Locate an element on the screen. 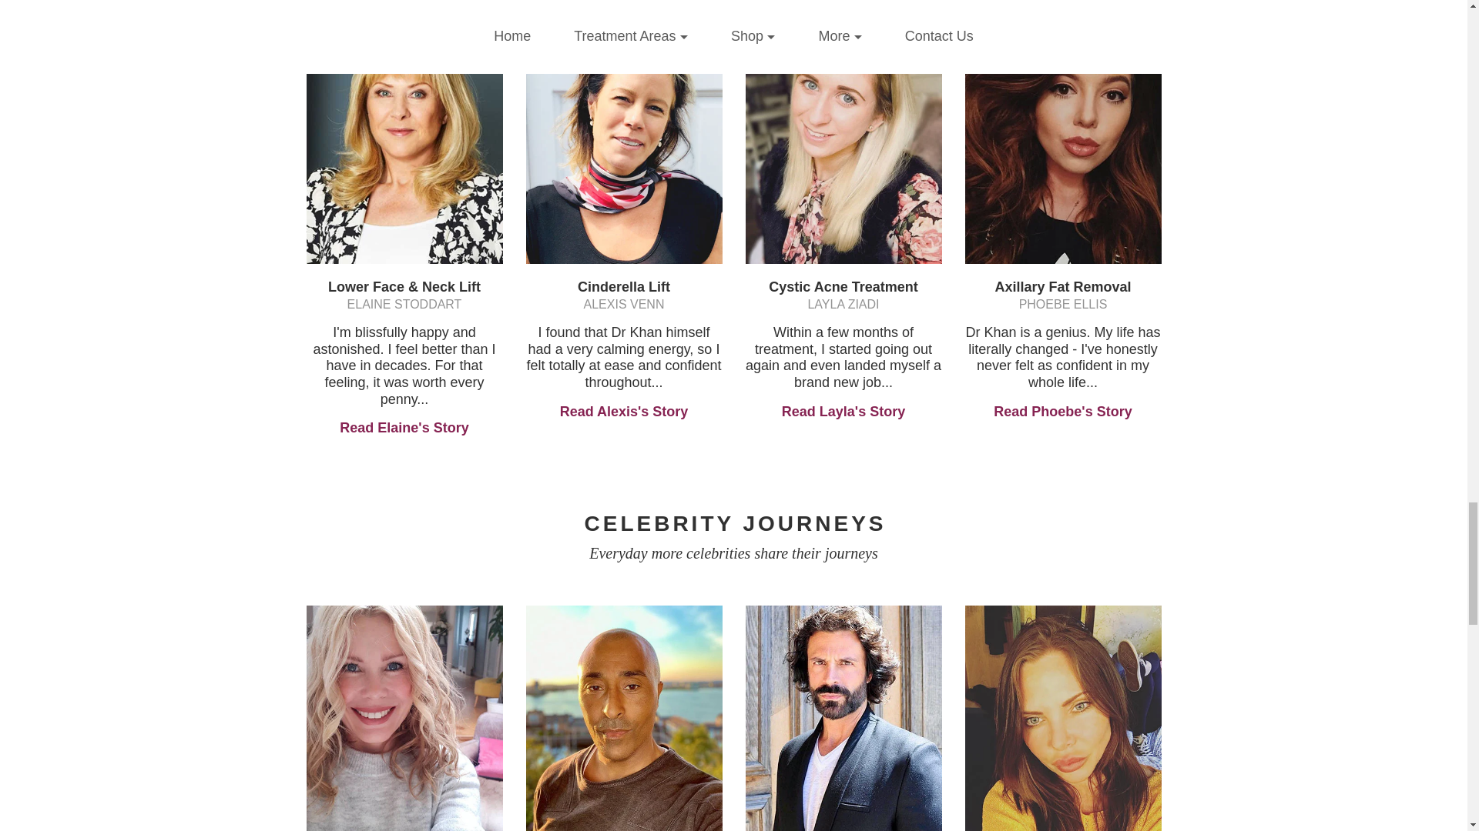  Alexis Venn - Cinderella Lift is located at coordinates (622, 138).